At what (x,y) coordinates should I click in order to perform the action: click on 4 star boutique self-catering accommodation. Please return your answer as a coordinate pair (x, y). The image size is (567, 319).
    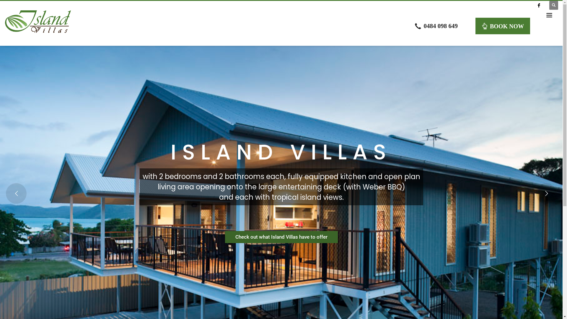
    Looking at the image, I should click on (38, 22).